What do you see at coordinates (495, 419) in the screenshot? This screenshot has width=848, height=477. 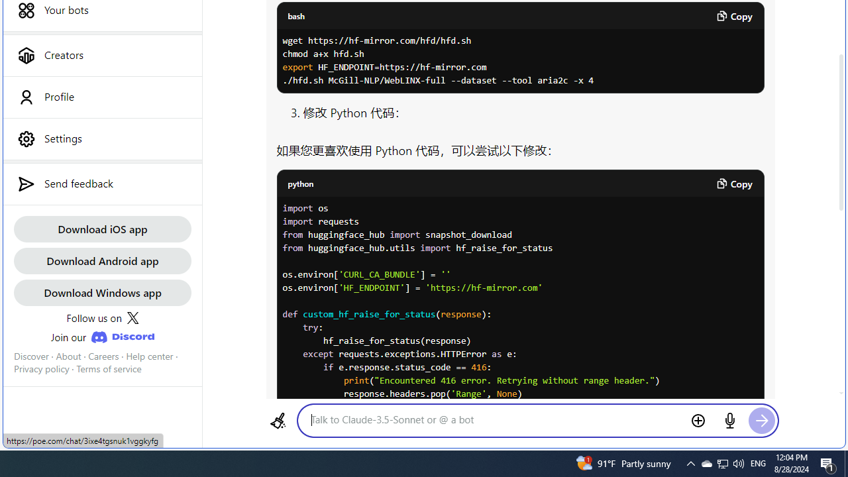 I see `Talk to Claude-3.5-Sonnet or @ a bot` at bounding box center [495, 419].